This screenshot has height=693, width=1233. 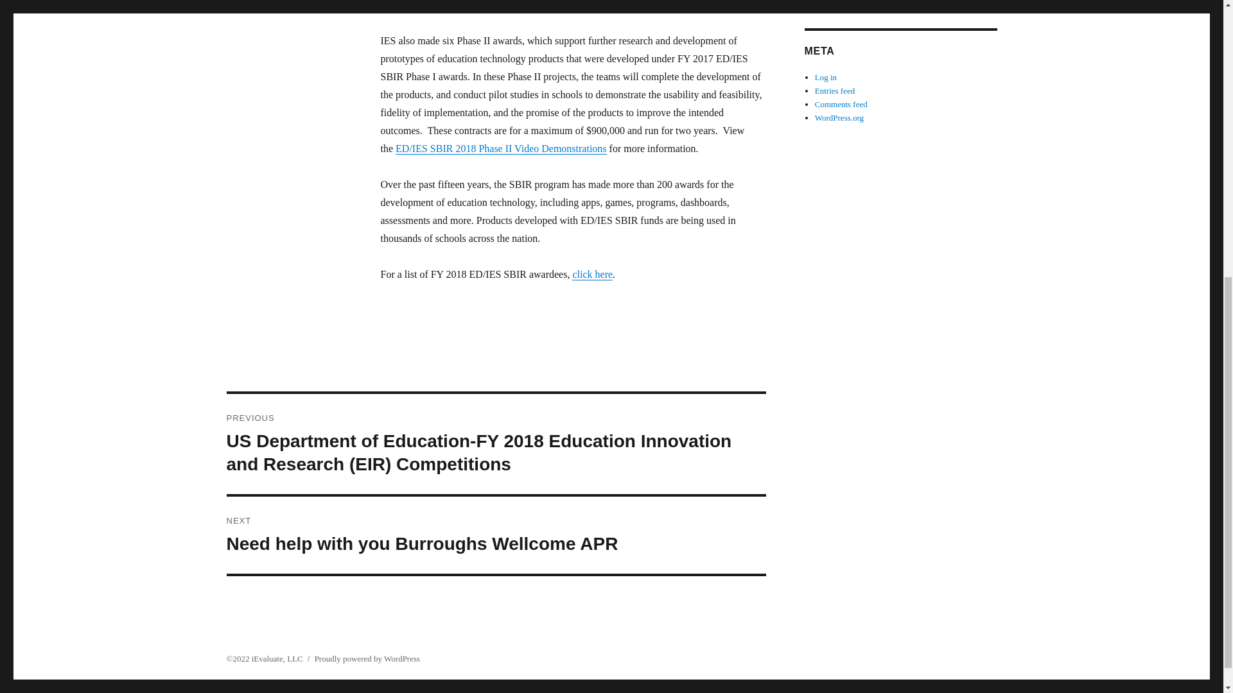 I want to click on Log in, so click(x=841, y=104).